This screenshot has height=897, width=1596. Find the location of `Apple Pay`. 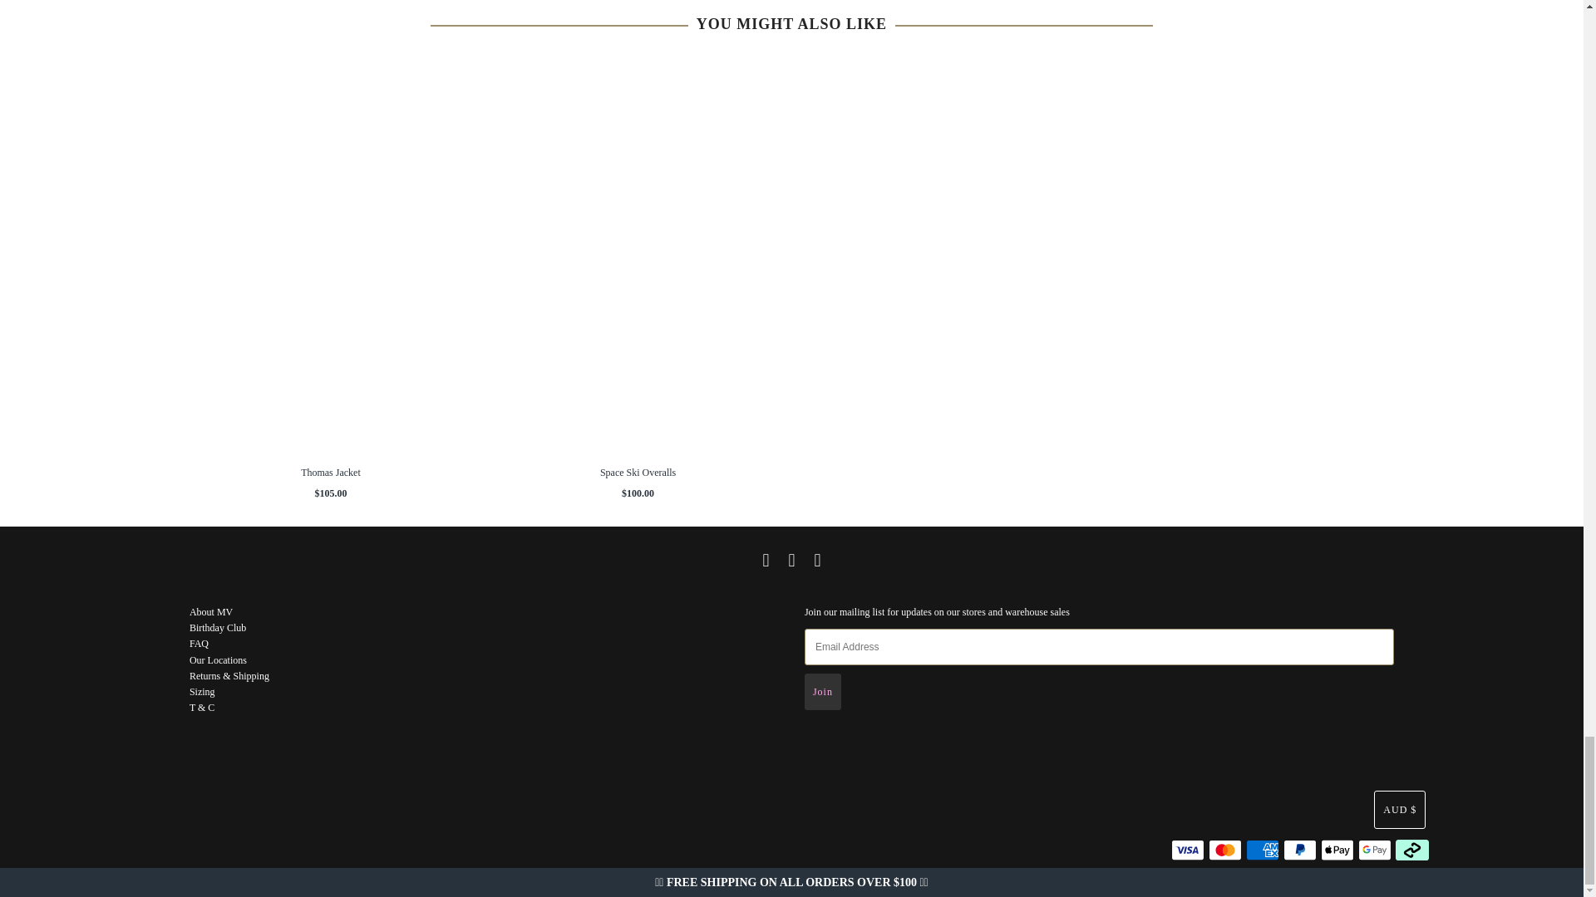

Apple Pay is located at coordinates (1337, 849).